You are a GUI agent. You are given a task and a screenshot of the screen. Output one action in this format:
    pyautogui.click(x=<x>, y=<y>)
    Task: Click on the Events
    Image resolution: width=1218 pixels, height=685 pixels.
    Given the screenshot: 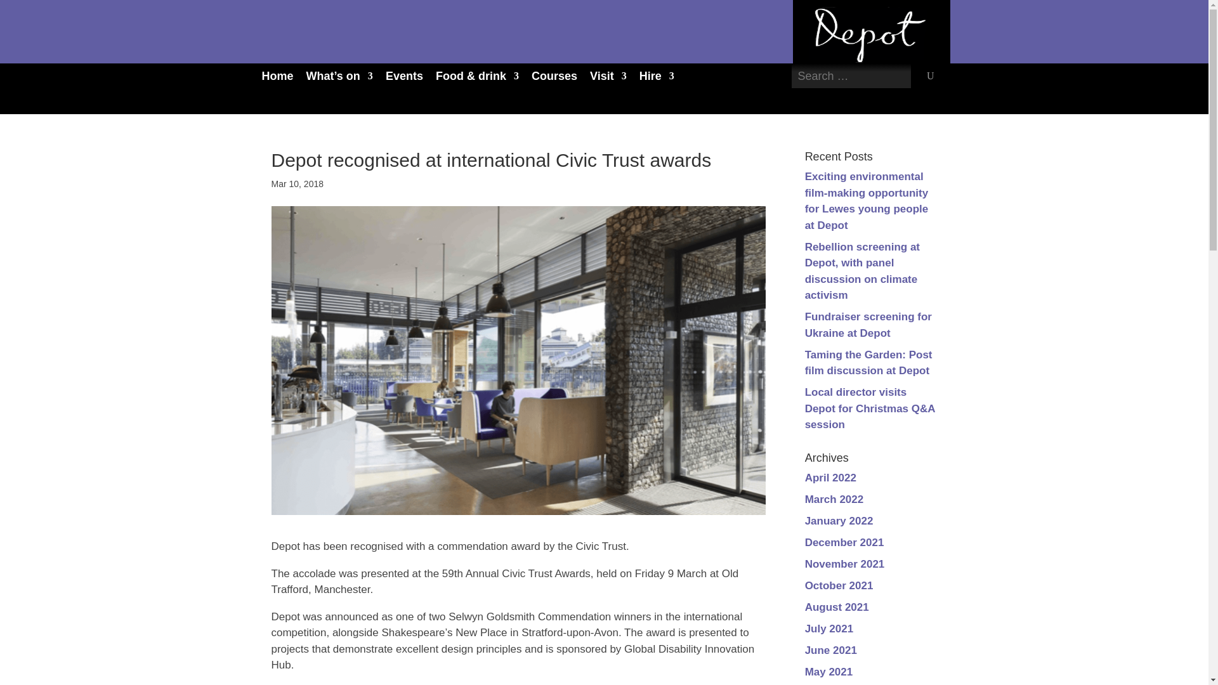 What is the action you would take?
    pyautogui.click(x=404, y=76)
    